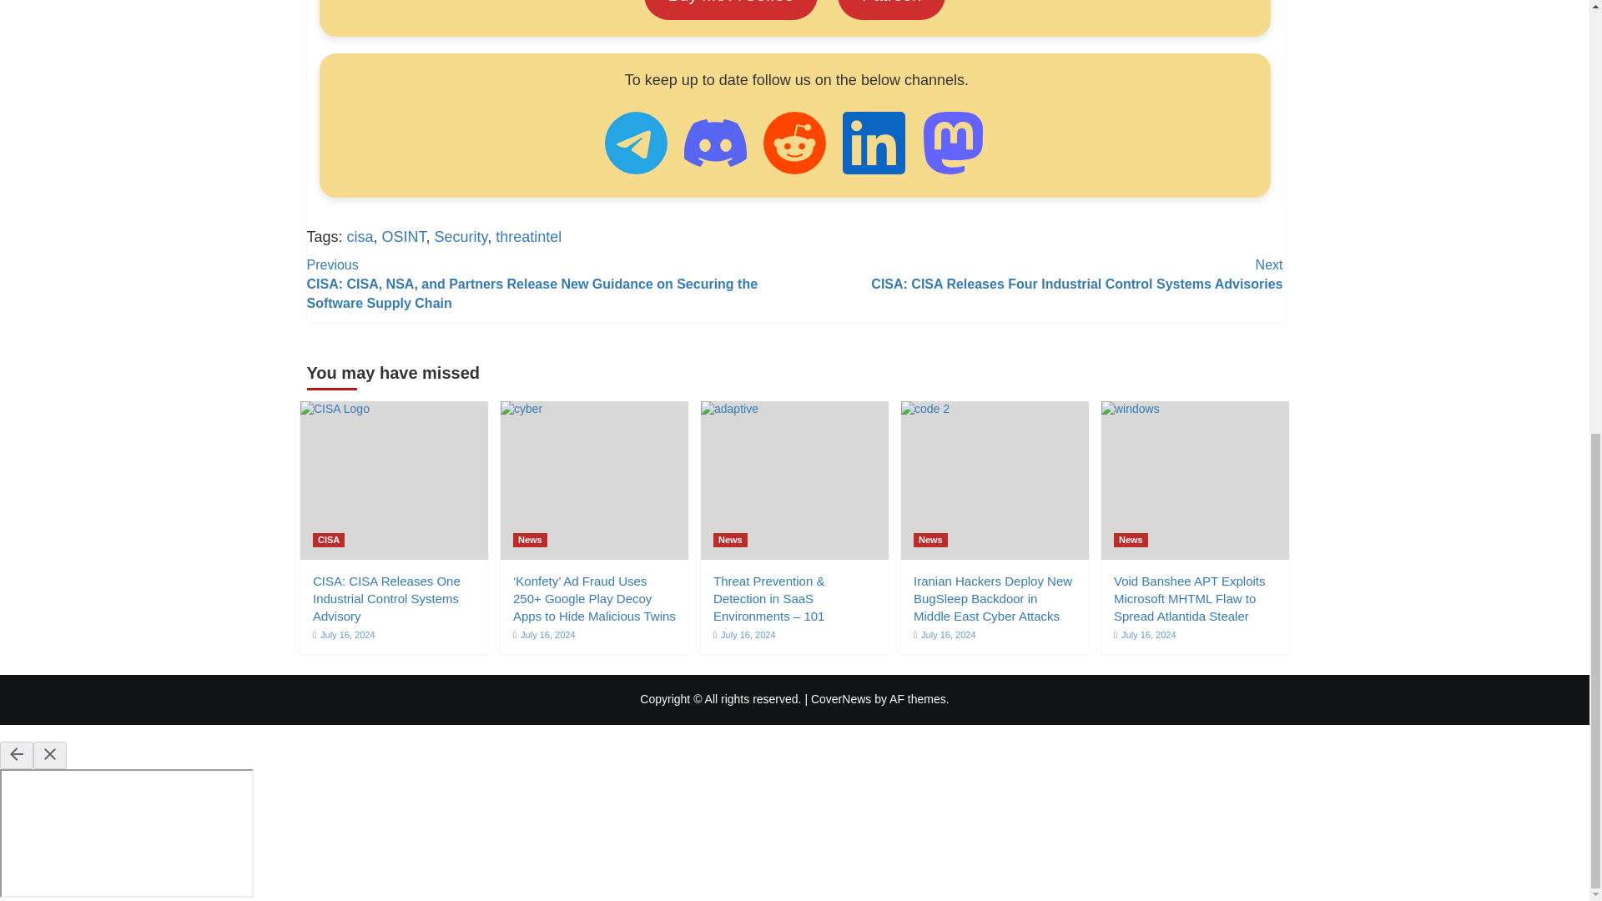 The height and width of the screenshot is (901, 1602). What do you see at coordinates (794, 143) in the screenshot?
I see `Reddit` at bounding box center [794, 143].